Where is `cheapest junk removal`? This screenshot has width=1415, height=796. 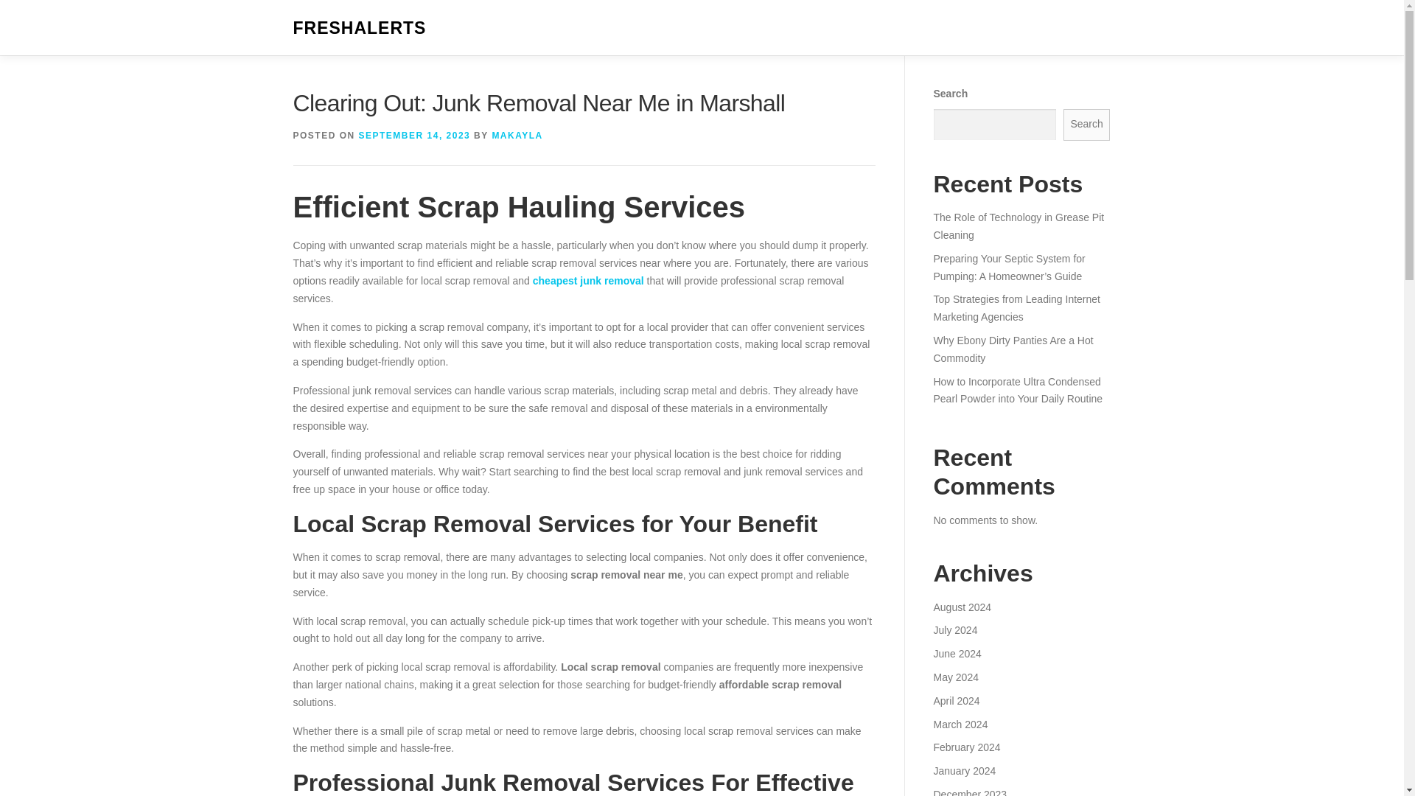
cheapest junk removal is located at coordinates (588, 280).